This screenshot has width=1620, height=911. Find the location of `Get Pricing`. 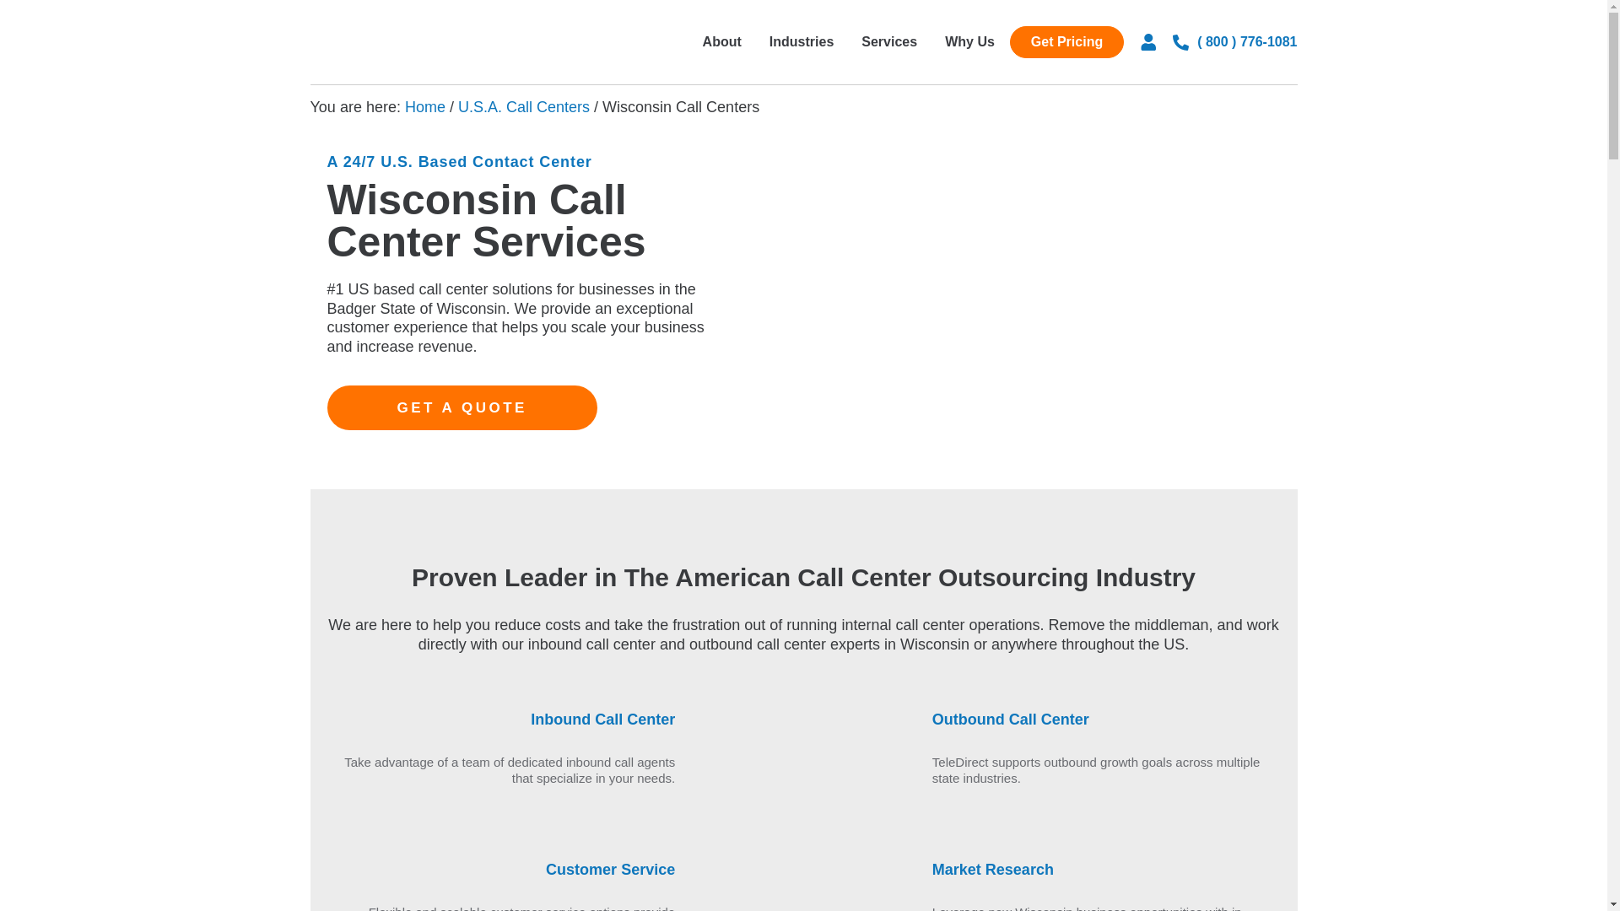

Get Pricing is located at coordinates (1066, 42).